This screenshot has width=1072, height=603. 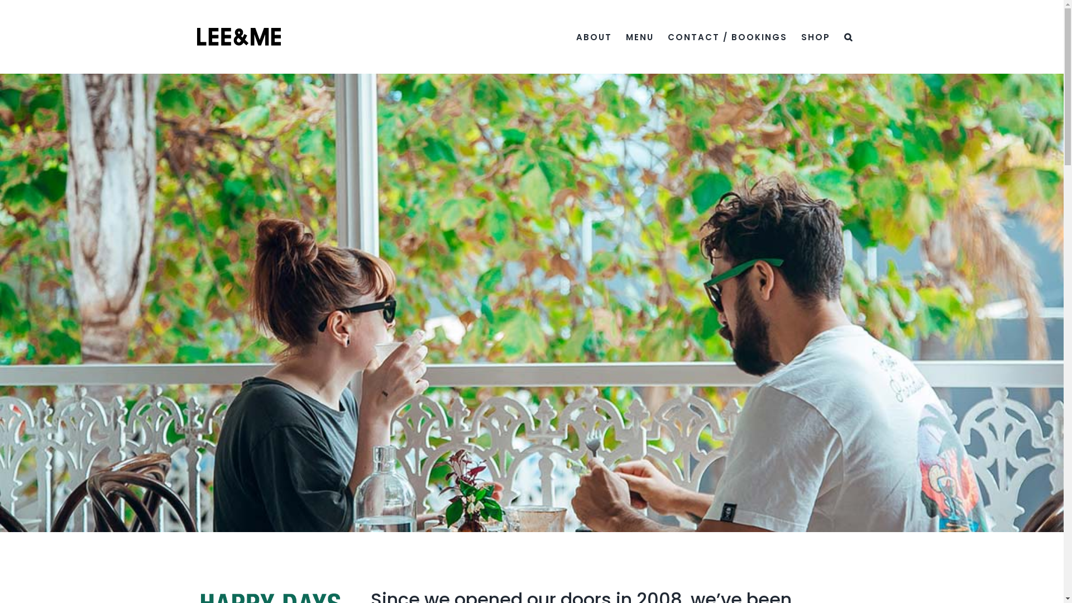 What do you see at coordinates (815, 37) in the screenshot?
I see `SHOP` at bounding box center [815, 37].